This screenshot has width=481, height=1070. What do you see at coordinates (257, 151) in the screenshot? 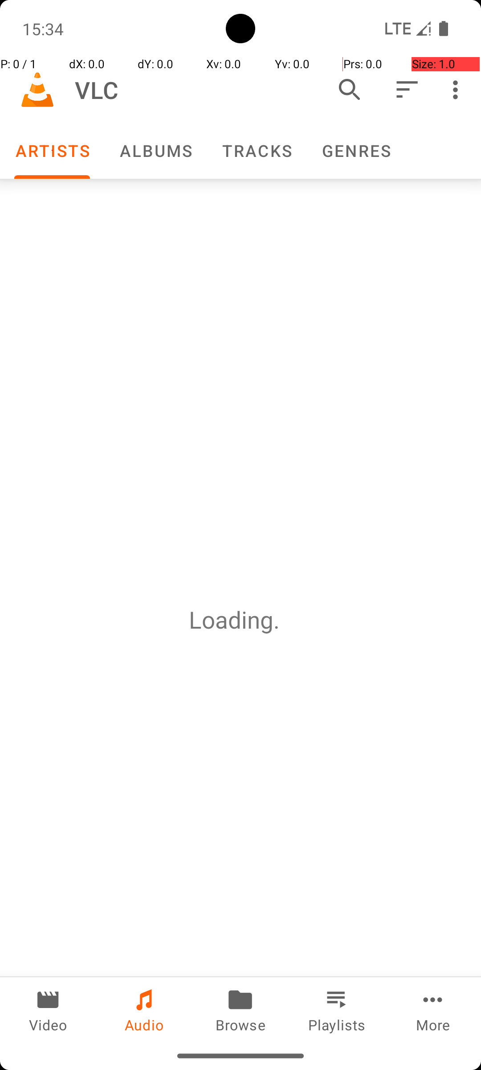
I see `TRACKS` at bounding box center [257, 151].